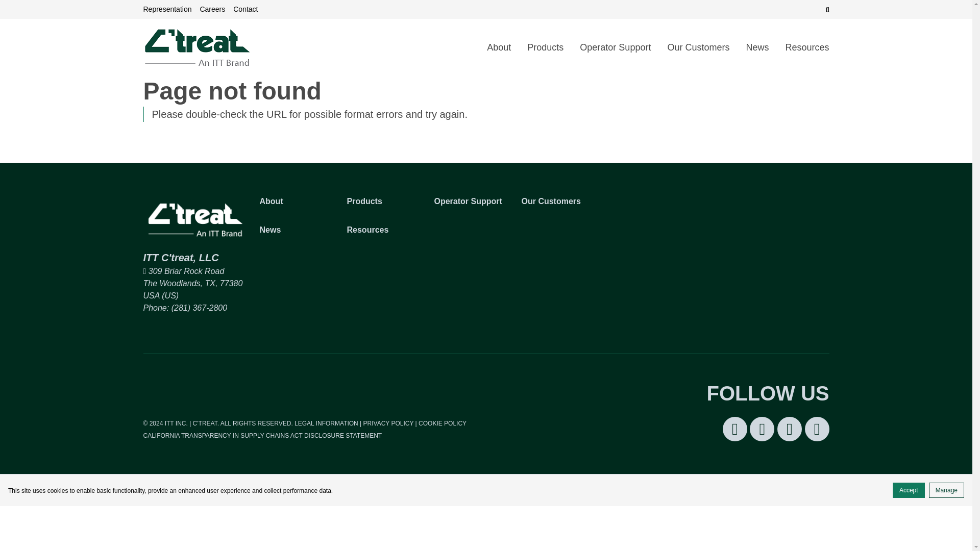  I want to click on Follow us on Youtube!, so click(817, 429).